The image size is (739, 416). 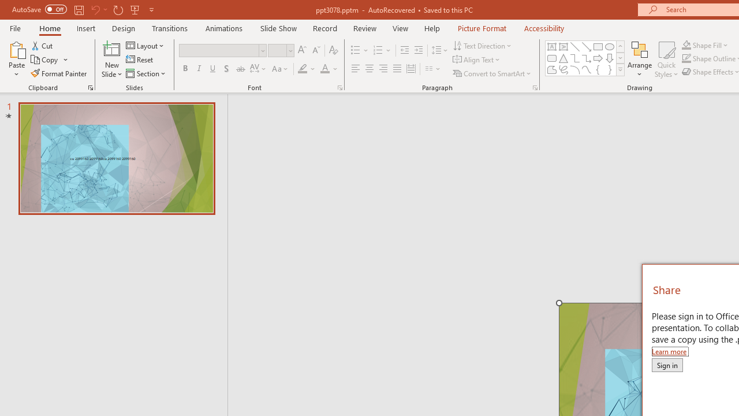 I want to click on Connector: Elbow Arrow, so click(x=587, y=58).